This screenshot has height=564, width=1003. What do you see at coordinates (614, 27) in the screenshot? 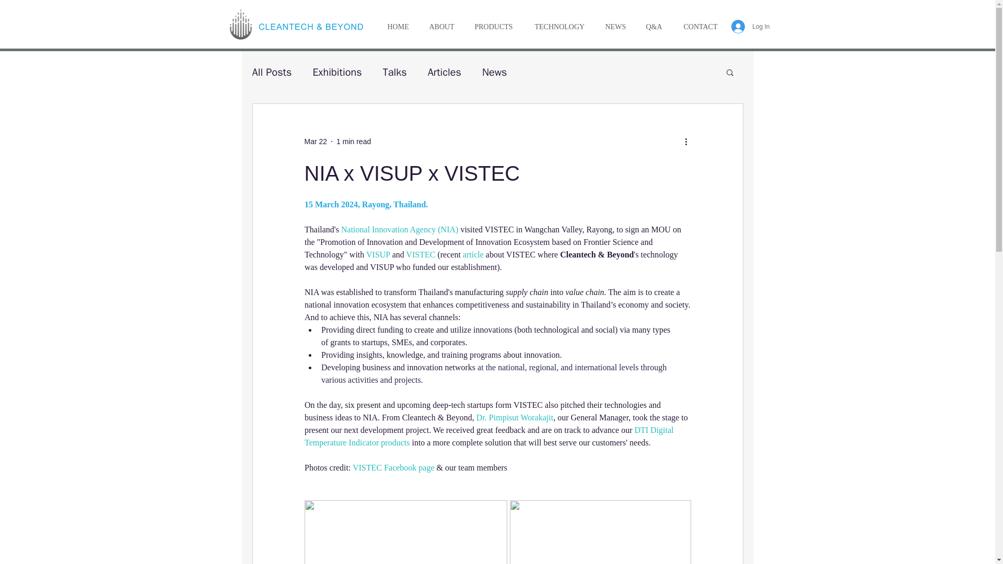
I see `NEWS` at bounding box center [614, 27].